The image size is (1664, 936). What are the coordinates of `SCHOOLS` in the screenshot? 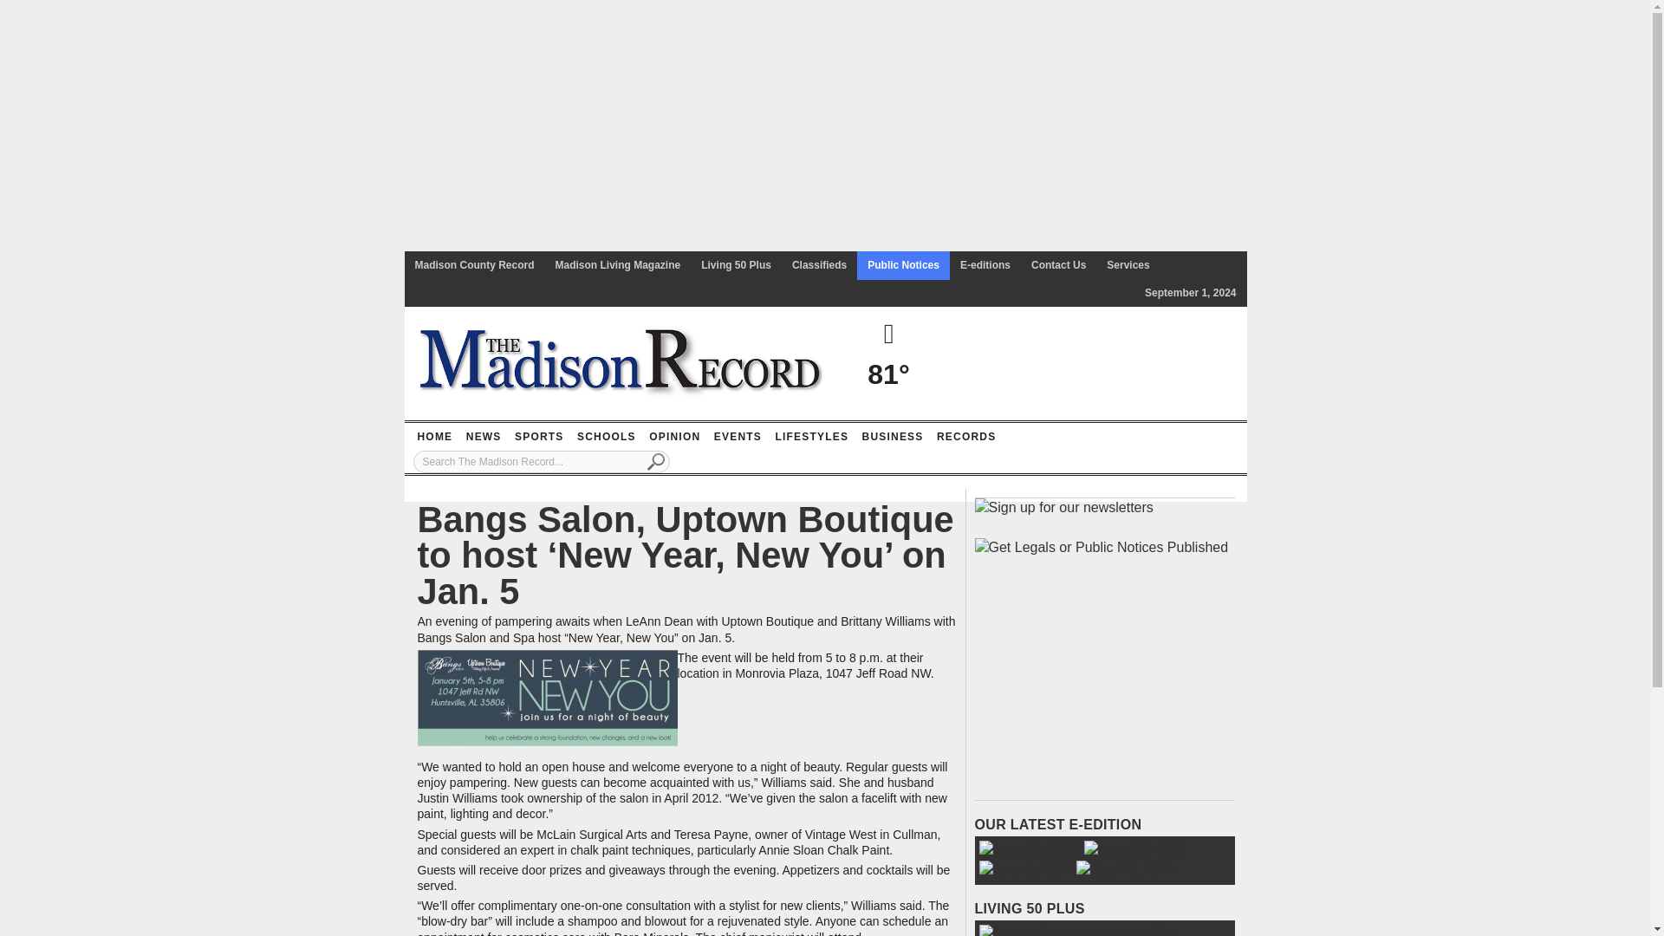 It's located at (607, 437).